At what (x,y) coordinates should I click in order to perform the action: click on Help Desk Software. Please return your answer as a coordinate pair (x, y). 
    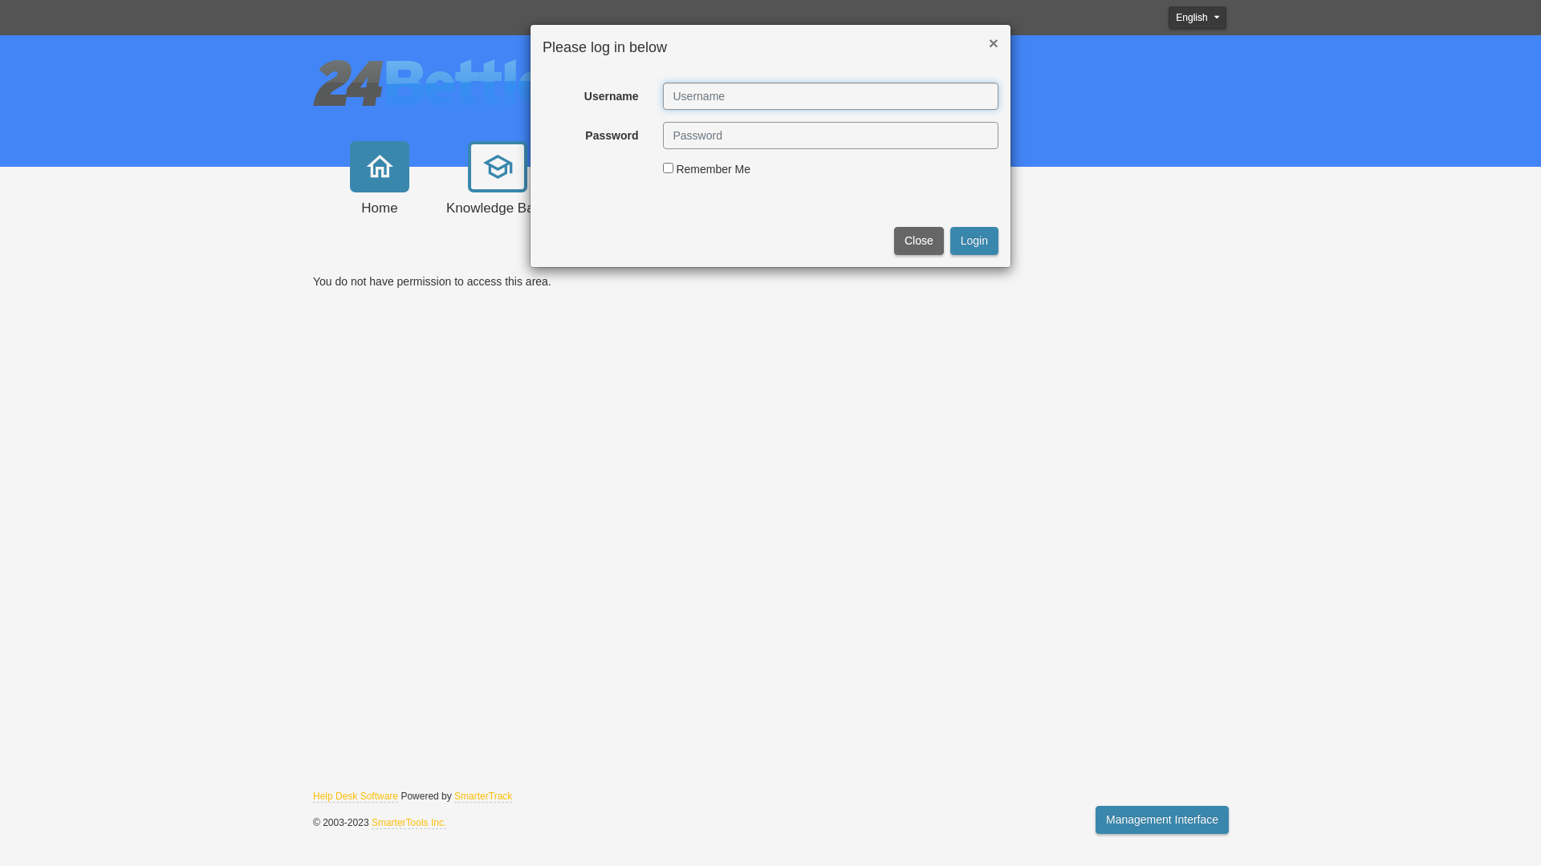
    Looking at the image, I should click on (356, 797).